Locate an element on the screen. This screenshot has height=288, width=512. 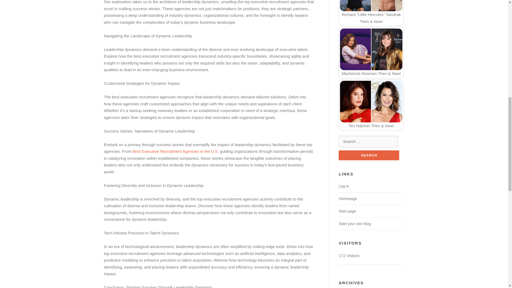
Best Executive Recruitment Agencies in the U.S. is located at coordinates (176, 151).